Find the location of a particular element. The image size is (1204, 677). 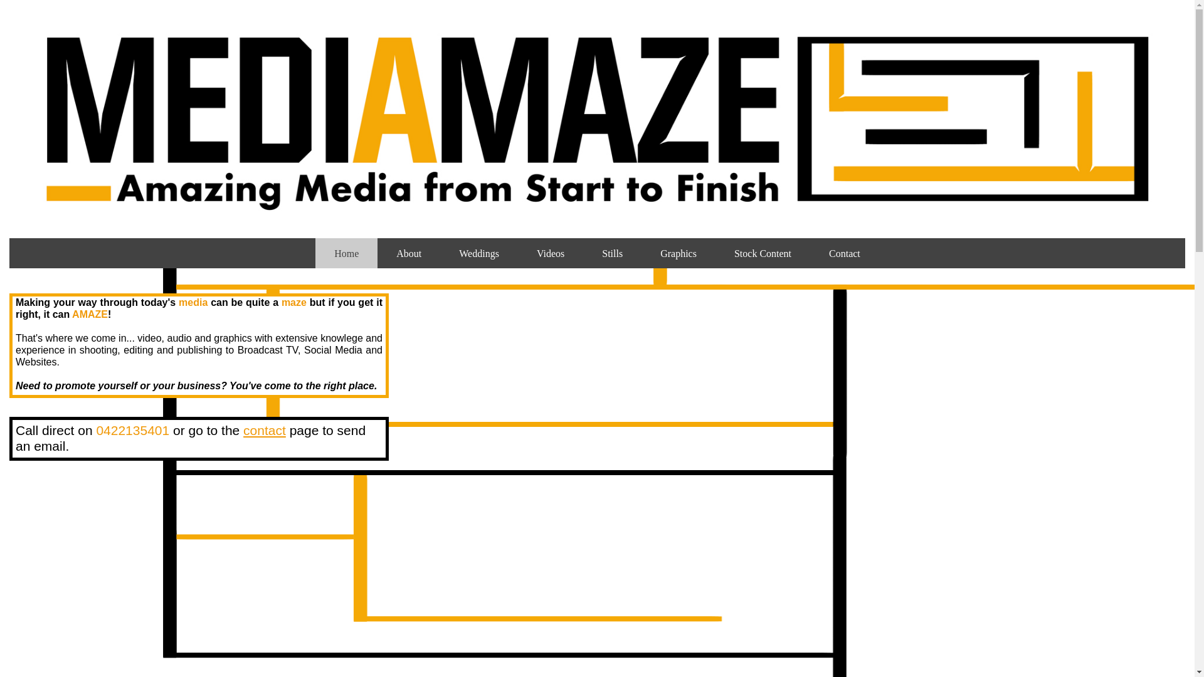

Contact is located at coordinates (845, 253).